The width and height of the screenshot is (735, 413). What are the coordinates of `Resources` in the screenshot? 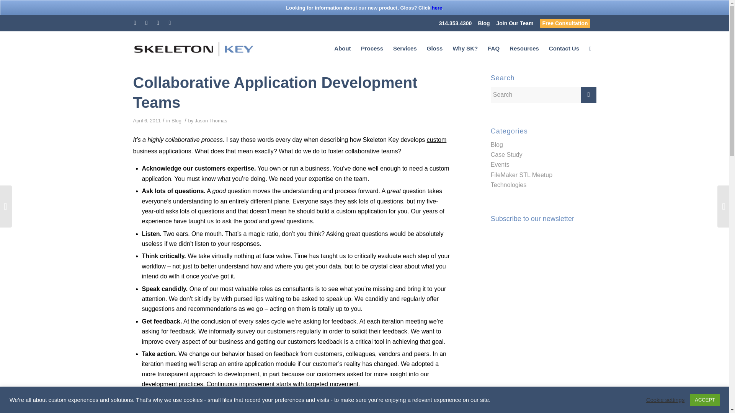 It's located at (524, 48).